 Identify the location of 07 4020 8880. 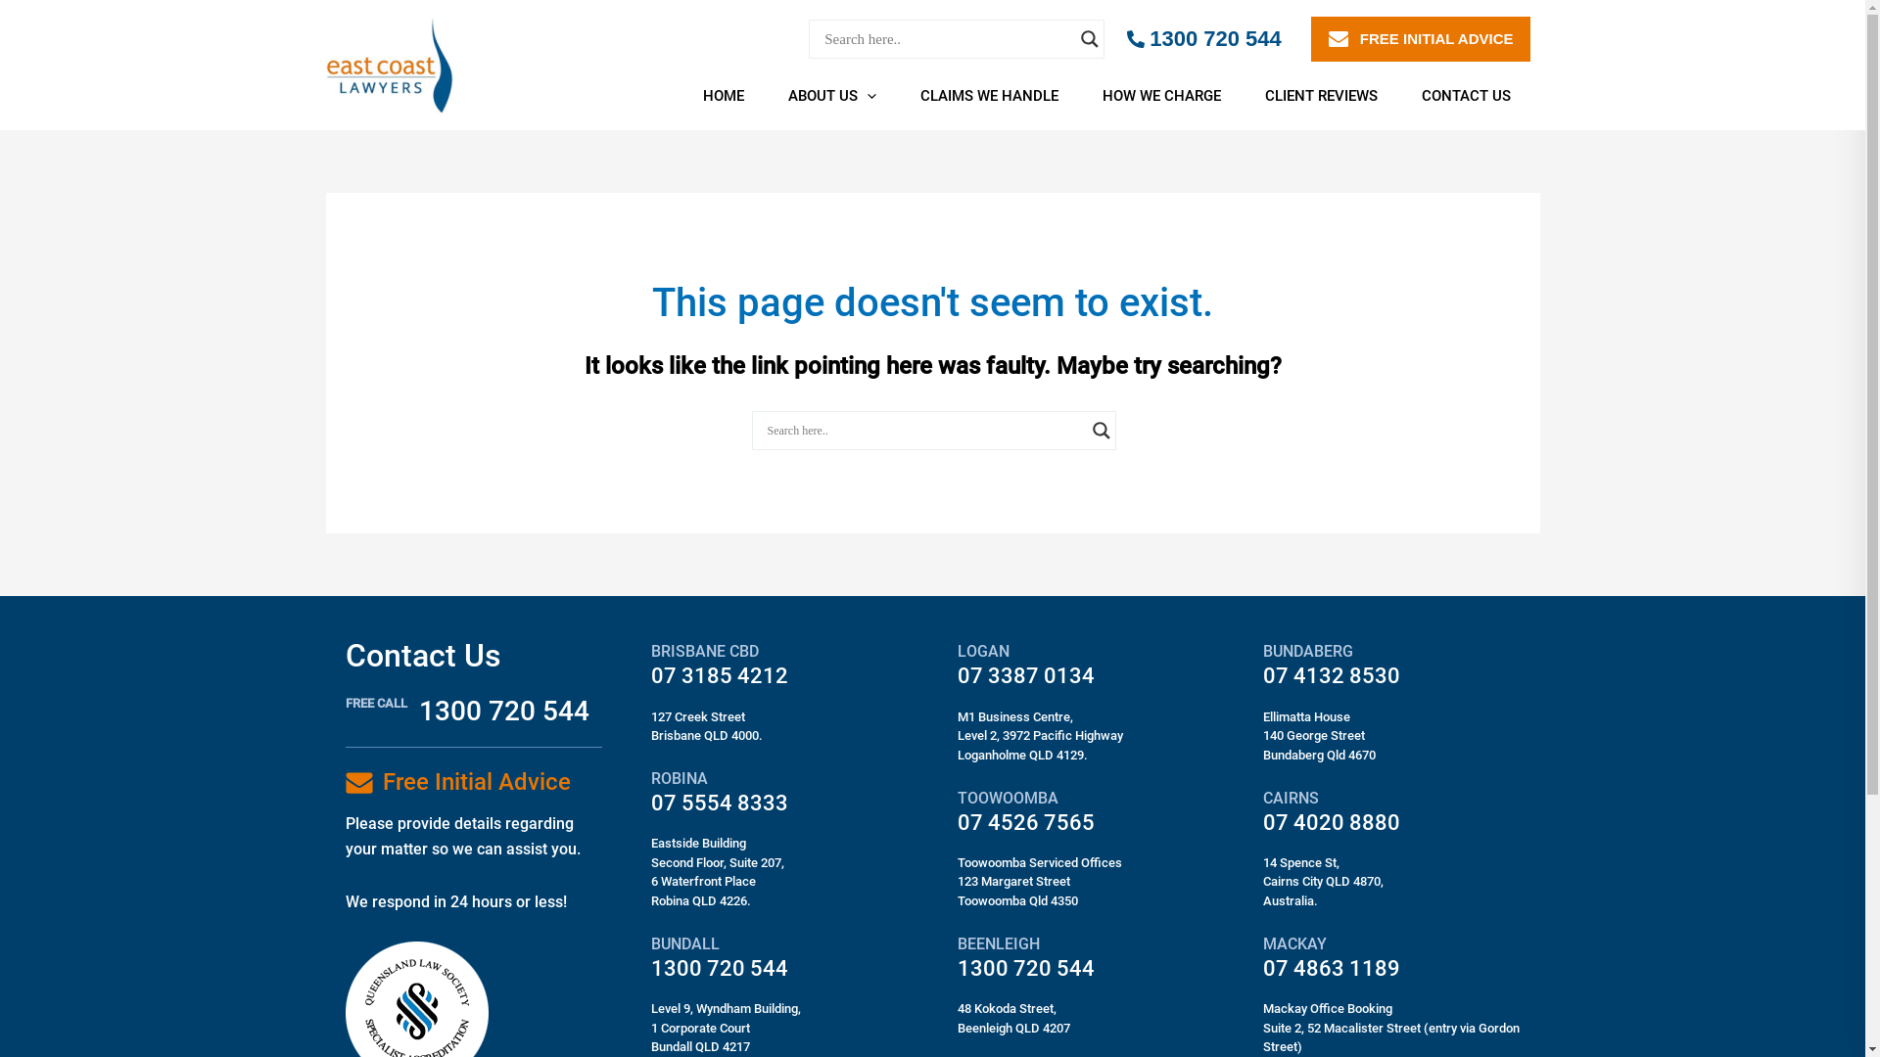
(1332, 822).